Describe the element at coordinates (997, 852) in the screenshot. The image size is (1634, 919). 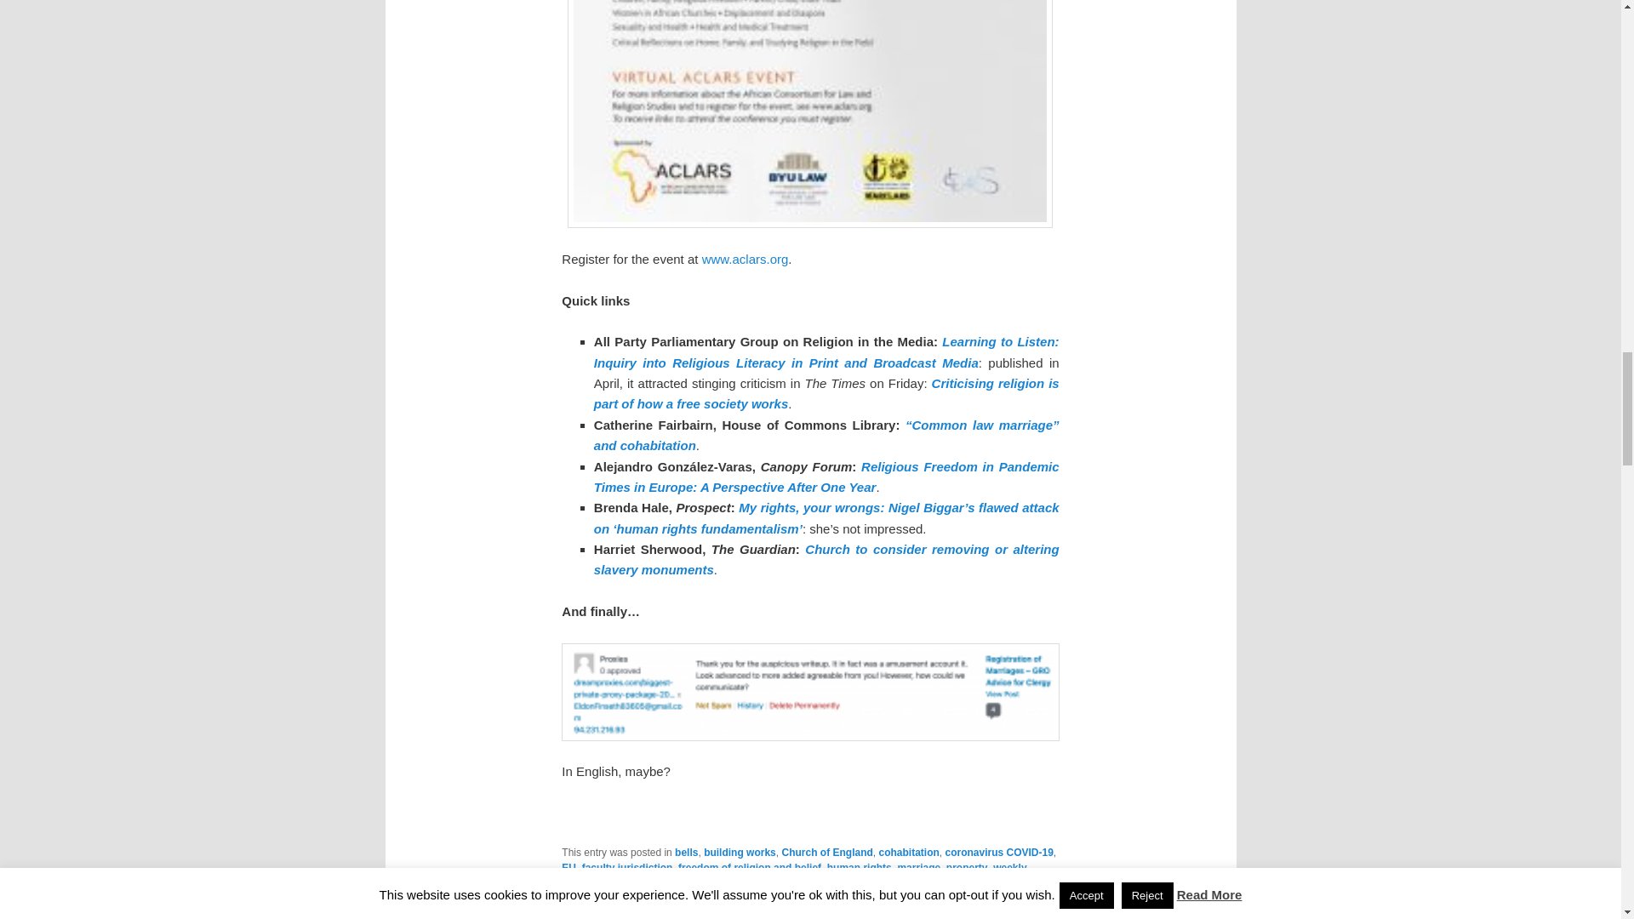
I see `coronavirus COVID-19` at that location.